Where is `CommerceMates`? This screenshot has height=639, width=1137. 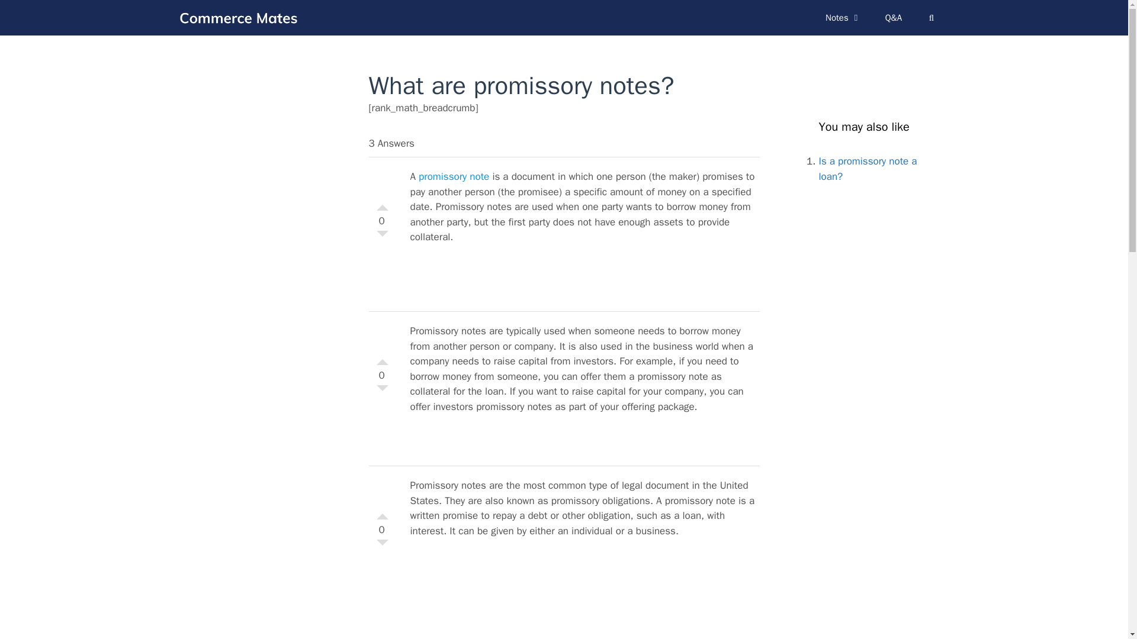 CommerceMates is located at coordinates (237, 17).